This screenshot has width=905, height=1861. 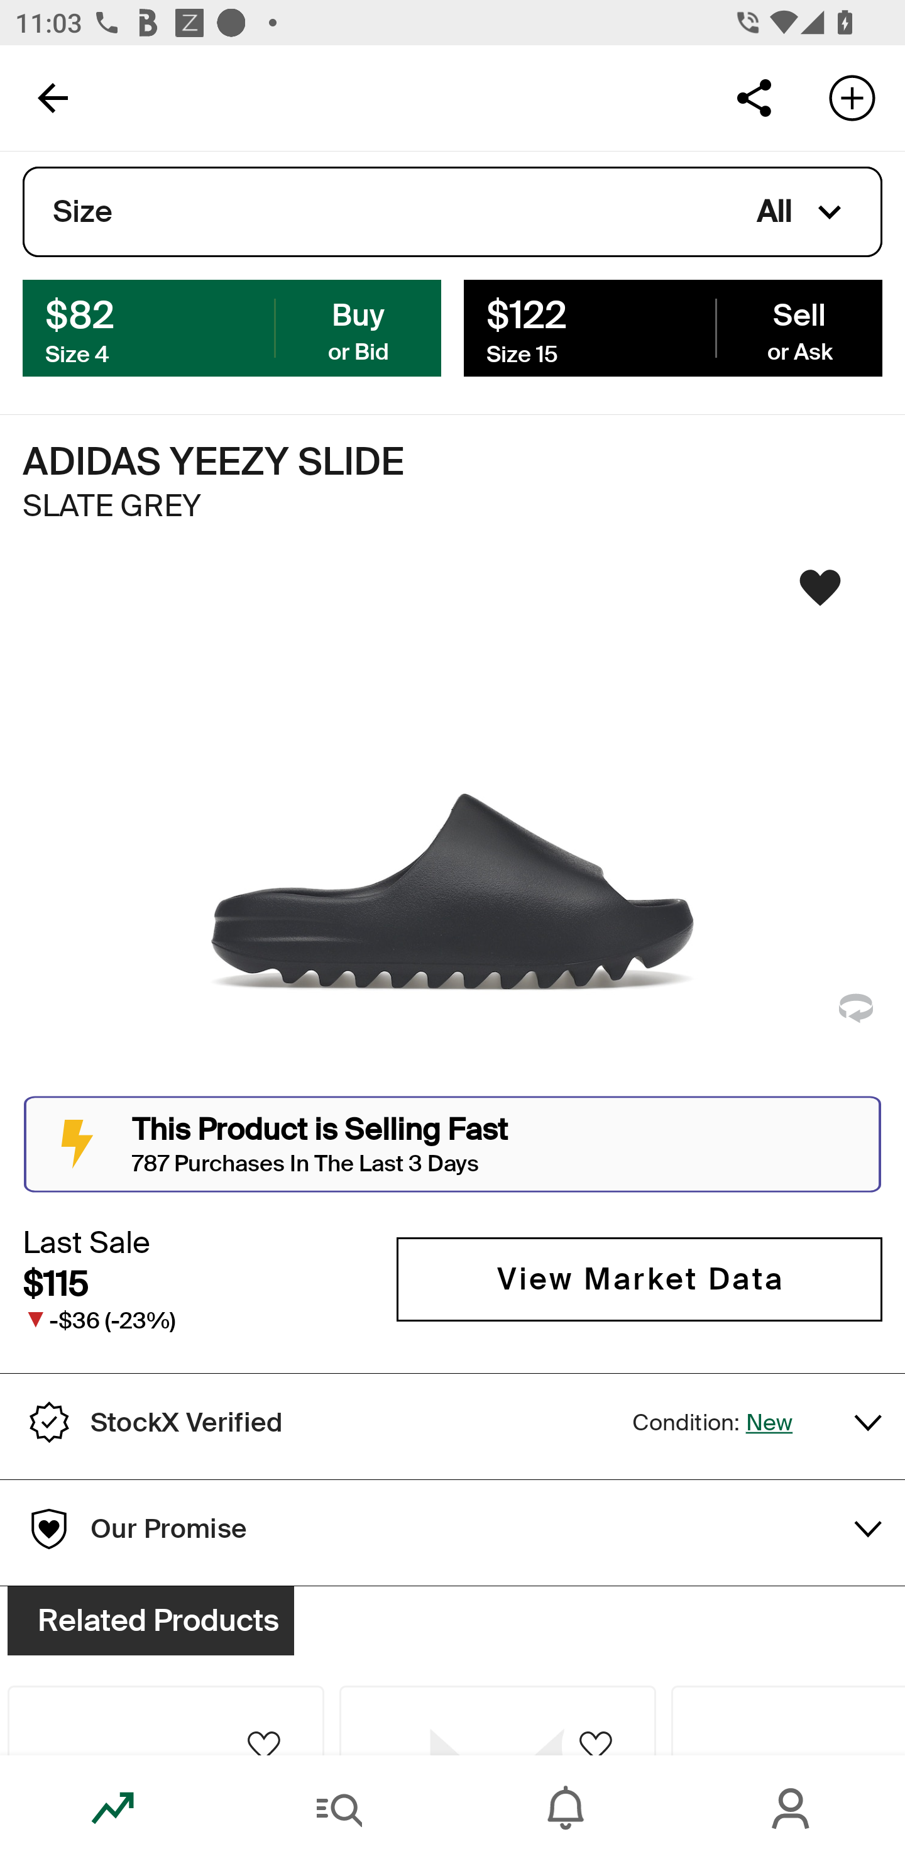 I want to click on View Market Data, so click(x=639, y=1279).